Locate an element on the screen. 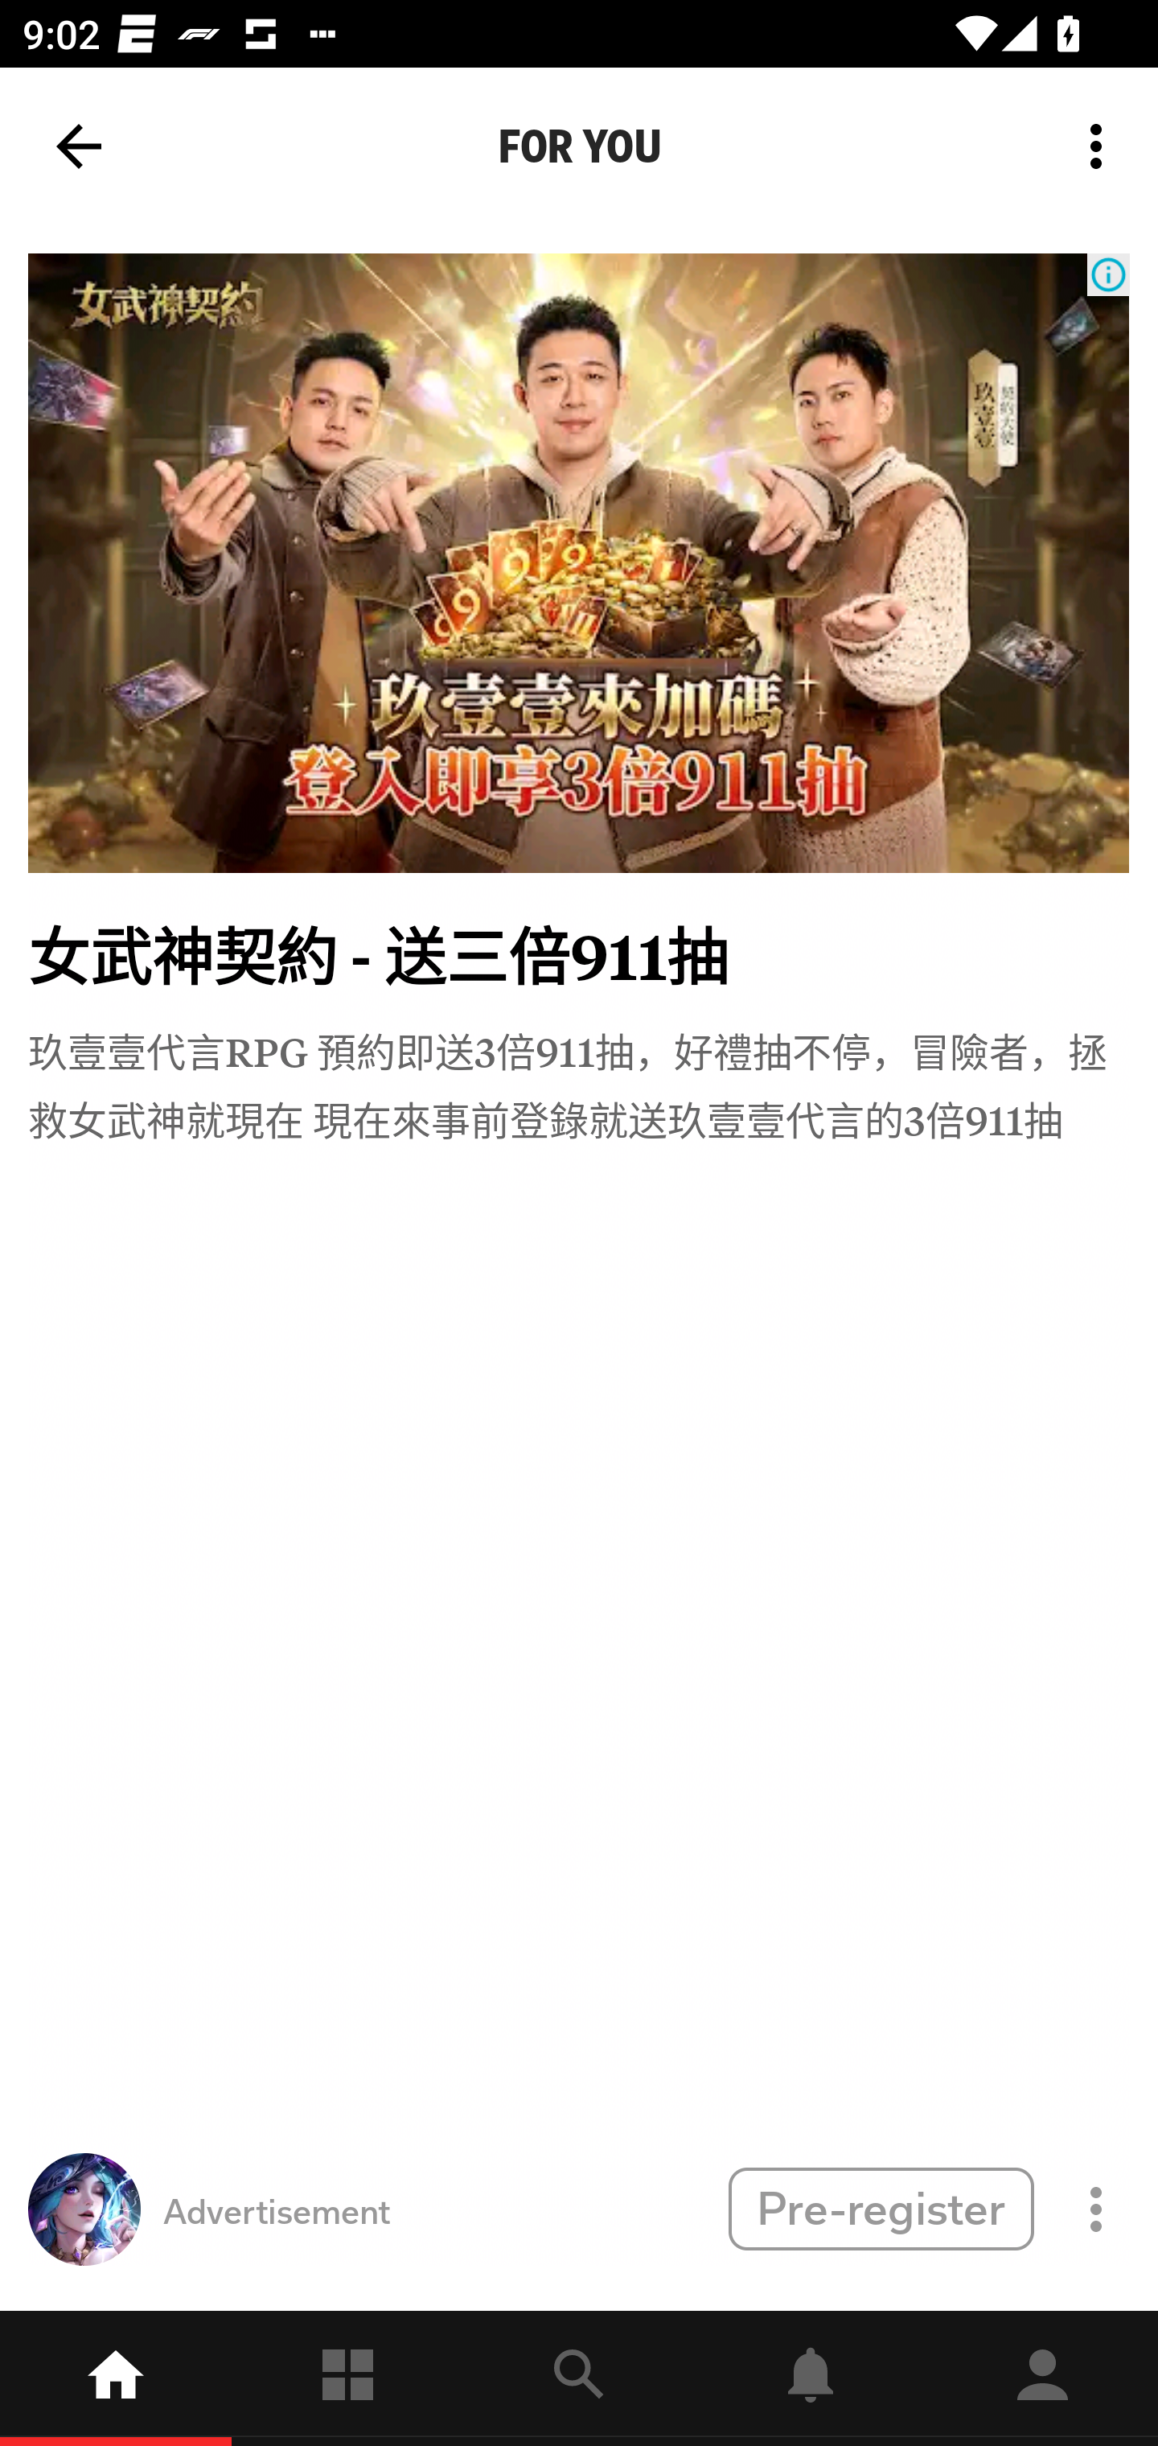  home is located at coordinates (116, 2378).